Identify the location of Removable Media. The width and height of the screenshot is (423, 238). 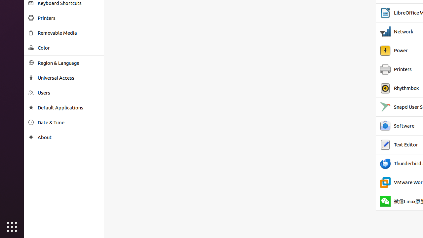
(68, 33).